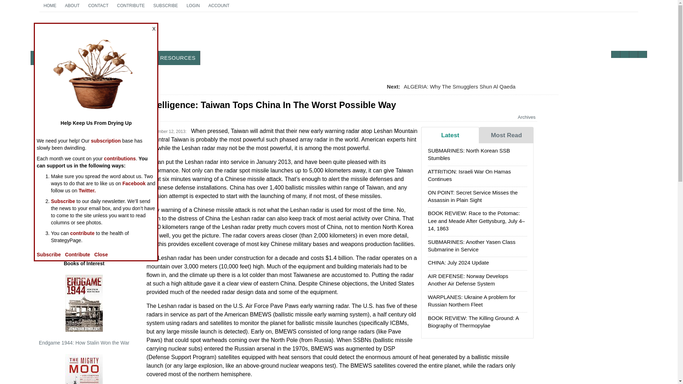 The height and width of the screenshot is (384, 683). I want to click on NEWS, so click(43, 58).